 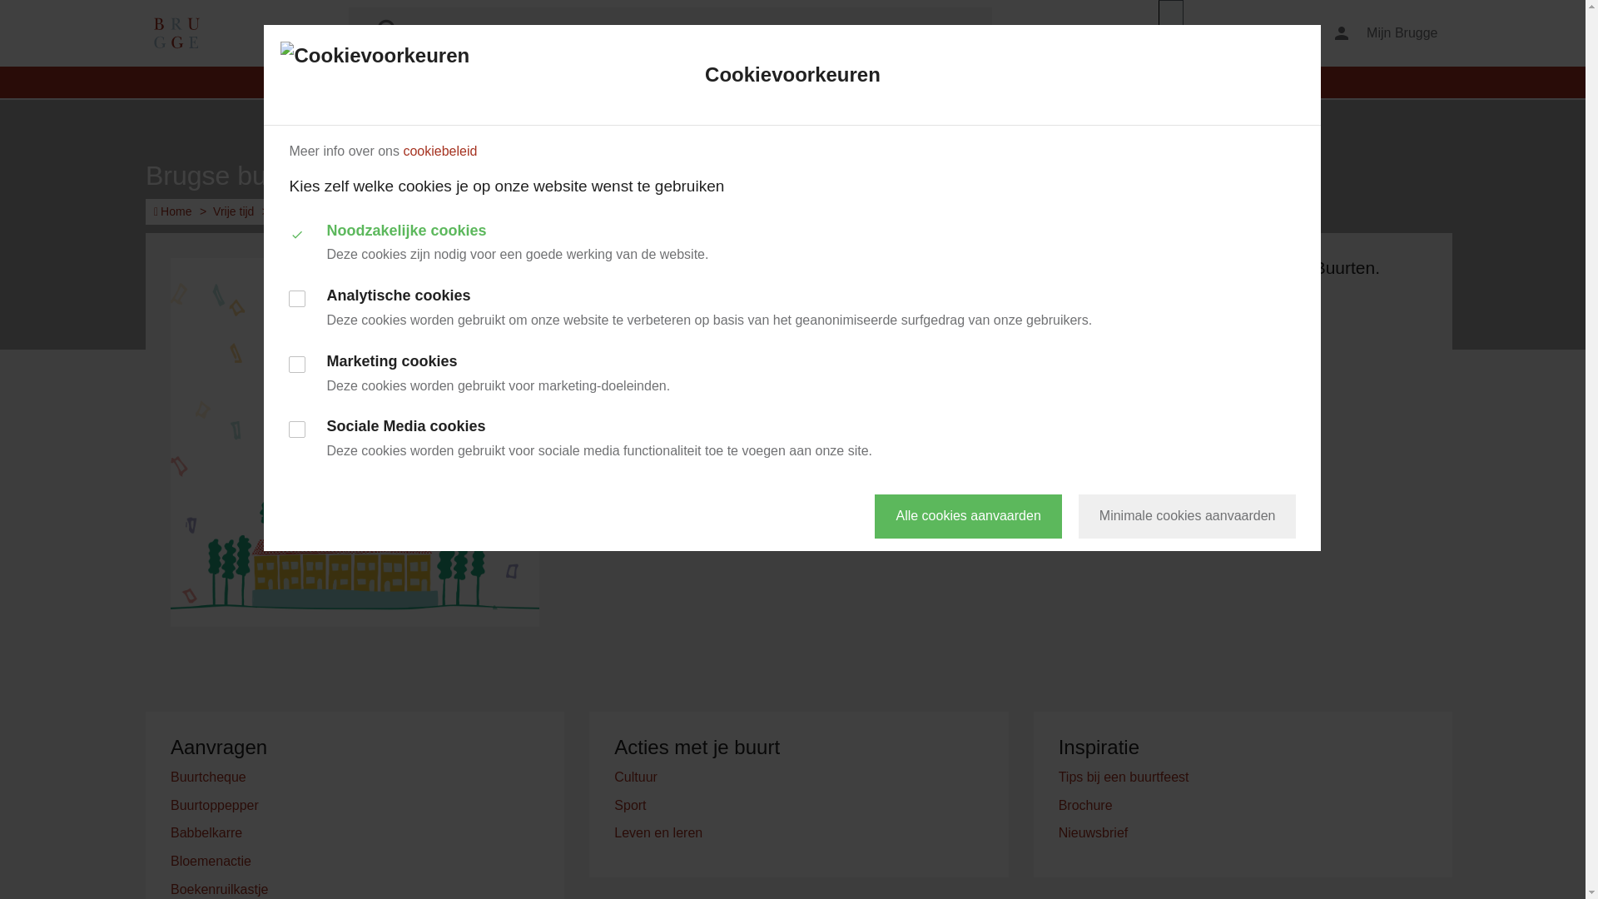 I want to click on Brochure, so click(x=1085, y=806).